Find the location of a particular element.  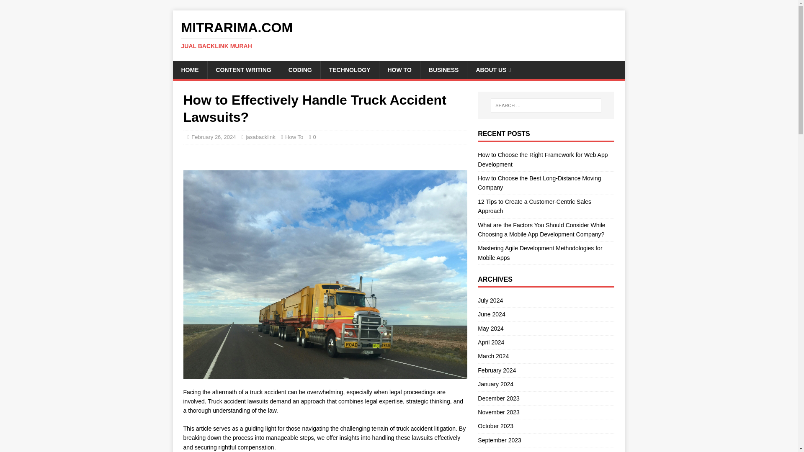

TECHNOLOGY is located at coordinates (349, 69).